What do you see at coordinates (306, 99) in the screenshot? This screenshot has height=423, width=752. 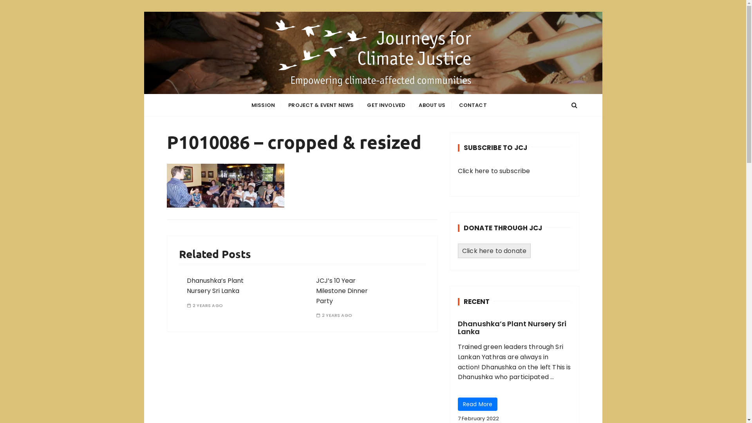 I see `Journeys for Climate Justice` at bounding box center [306, 99].